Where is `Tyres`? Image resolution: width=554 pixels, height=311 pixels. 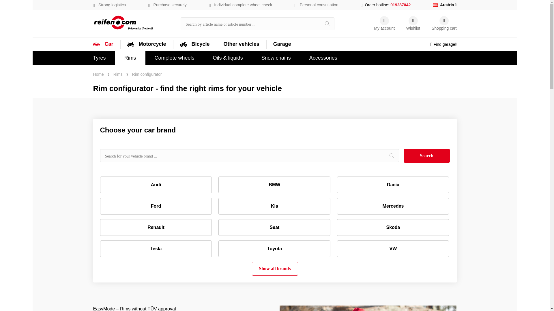 Tyres is located at coordinates (99, 58).